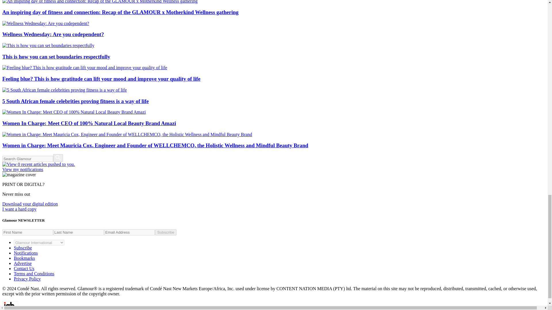 This screenshot has width=552, height=310. What do you see at coordinates (274, 52) in the screenshot?
I see `This is how you can set boundaries respectfully` at bounding box center [274, 52].